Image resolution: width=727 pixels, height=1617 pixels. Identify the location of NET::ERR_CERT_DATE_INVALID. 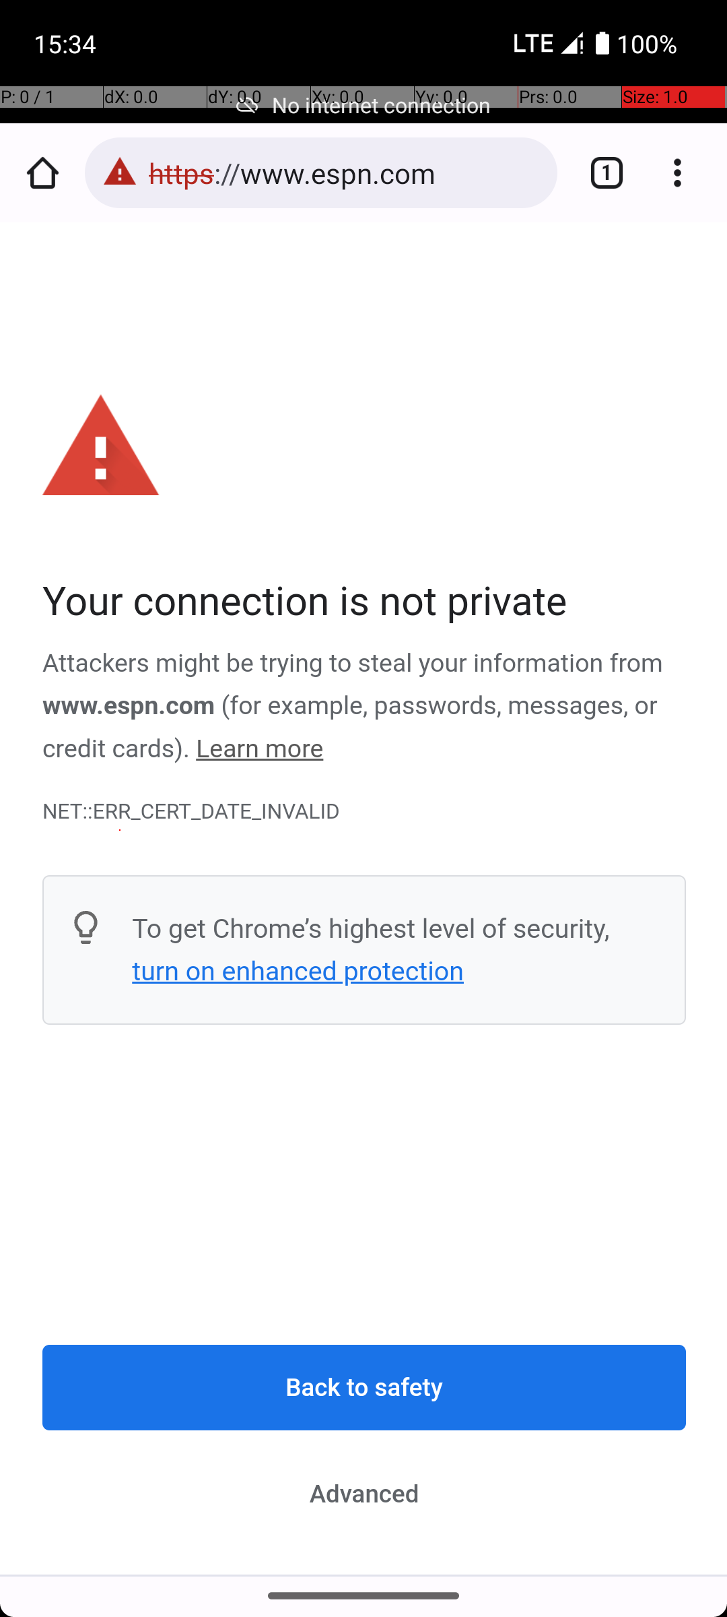
(365, 812).